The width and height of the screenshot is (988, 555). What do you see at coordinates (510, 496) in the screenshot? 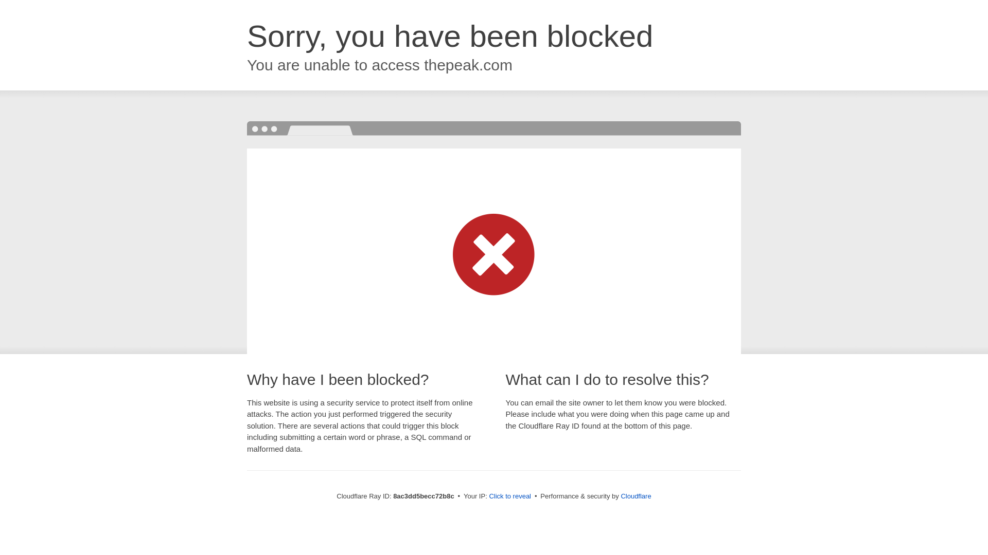
I see `Click to reveal` at bounding box center [510, 496].